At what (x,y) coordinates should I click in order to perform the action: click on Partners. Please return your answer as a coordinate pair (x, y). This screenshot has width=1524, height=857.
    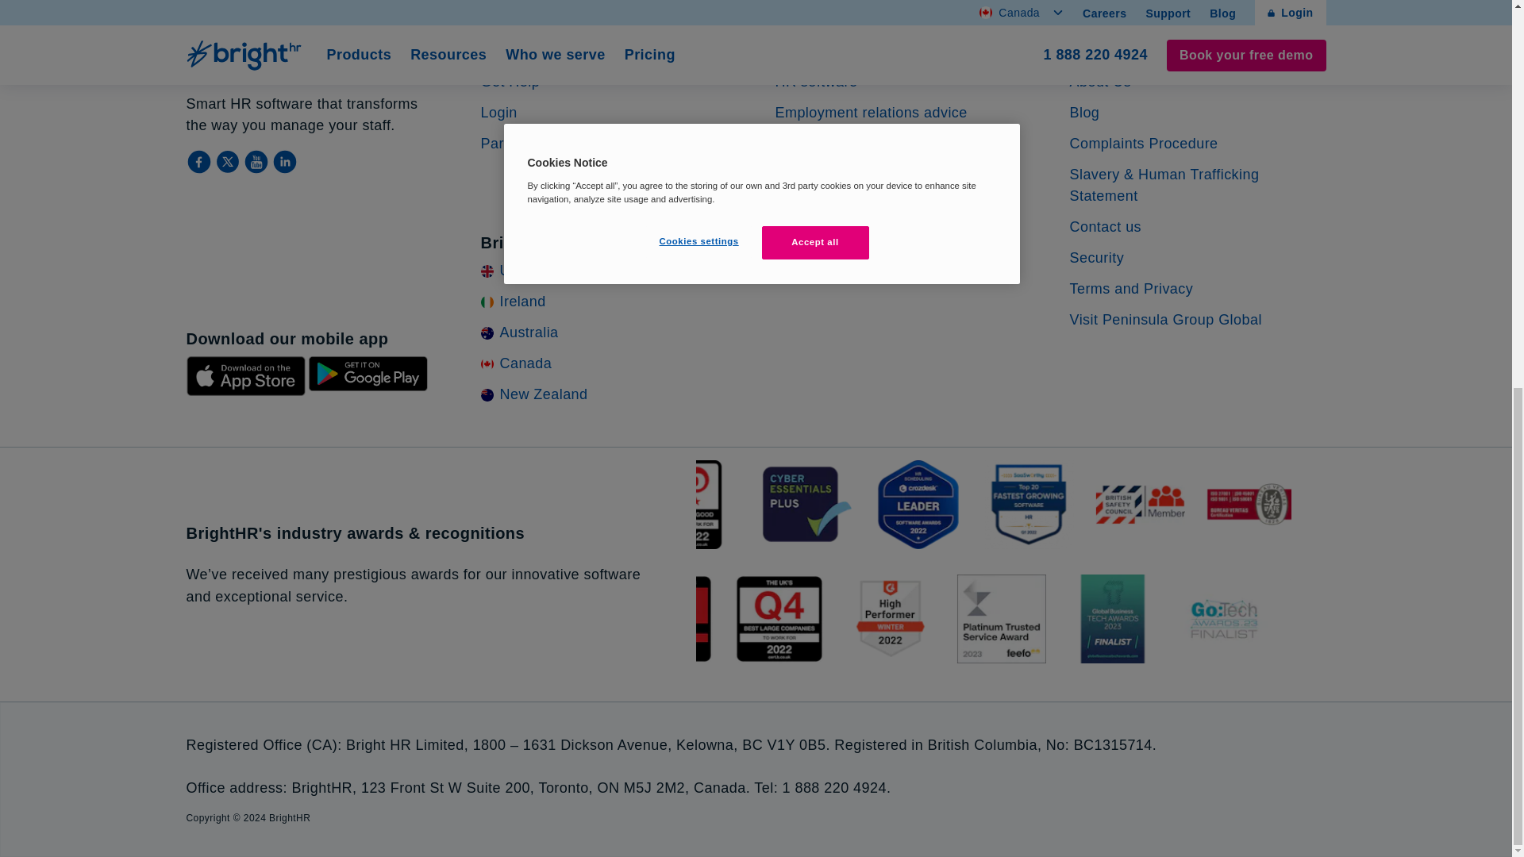
    Looking at the image, I should click on (510, 143).